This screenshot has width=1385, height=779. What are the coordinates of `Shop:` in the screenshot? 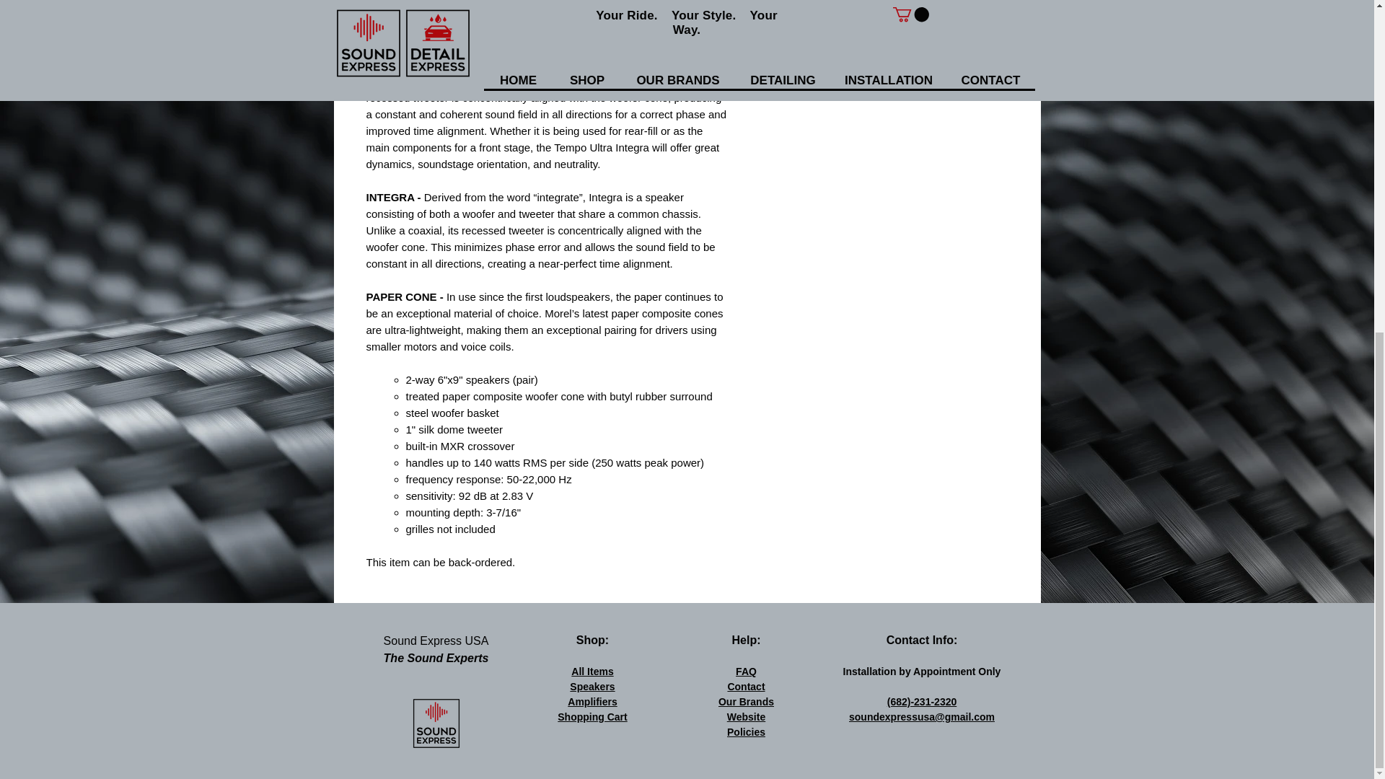 It's located at (592, 641).